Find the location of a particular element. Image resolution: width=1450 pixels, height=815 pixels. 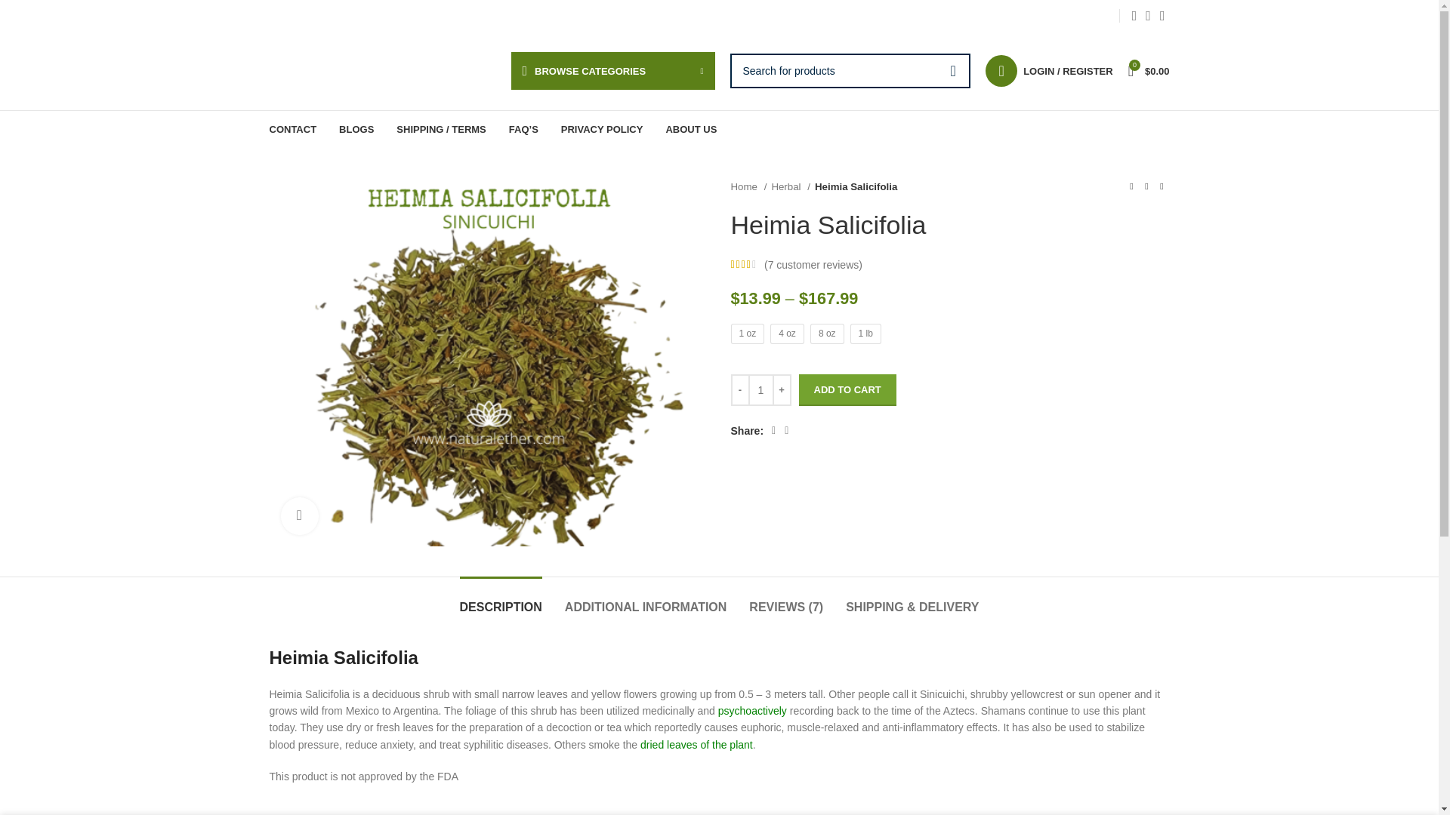

My account is located at coordinates (1048, 71).